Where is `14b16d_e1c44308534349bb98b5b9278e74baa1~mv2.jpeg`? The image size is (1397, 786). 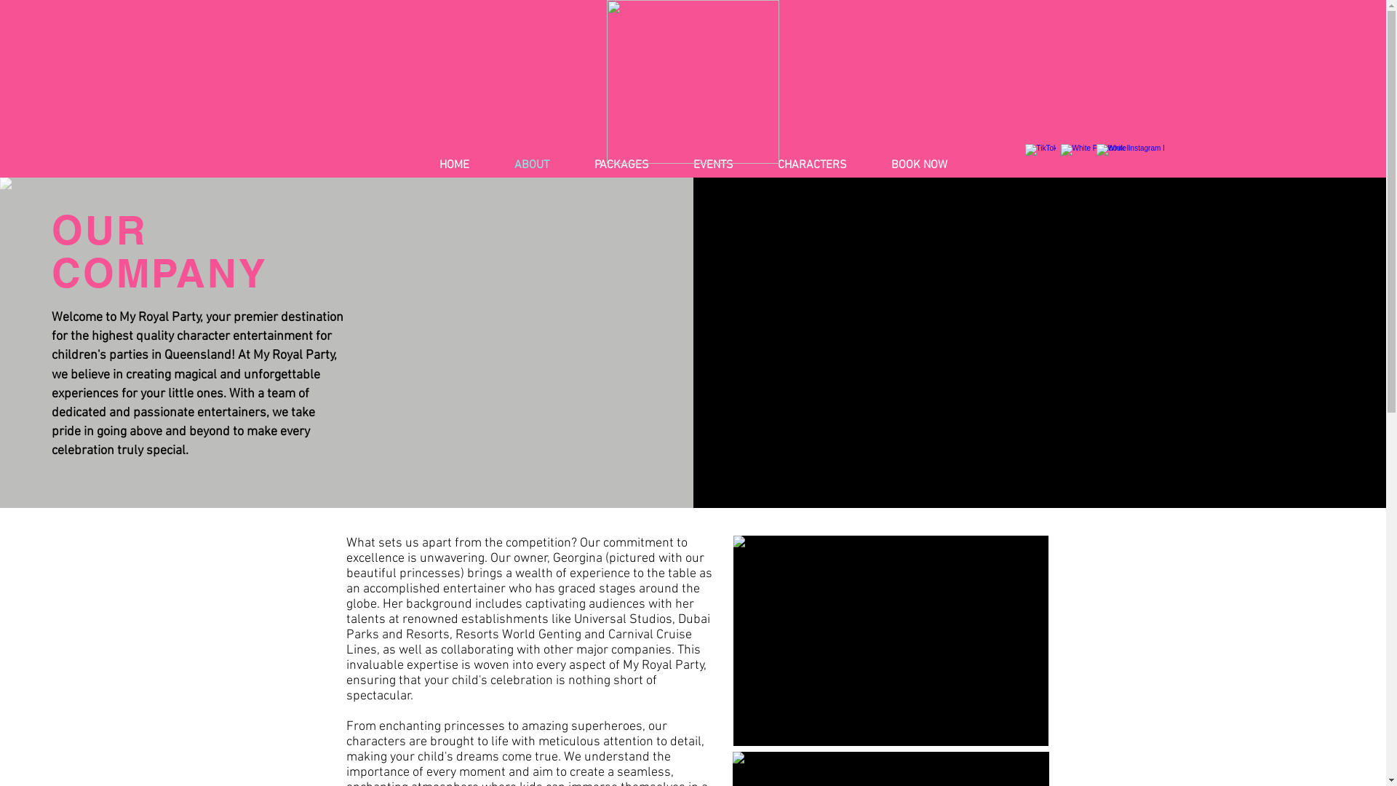
14b16d_e1c44308534349bb98b5b9278e74baa1~mv2.jpeg is located at coordinates (891, 640).